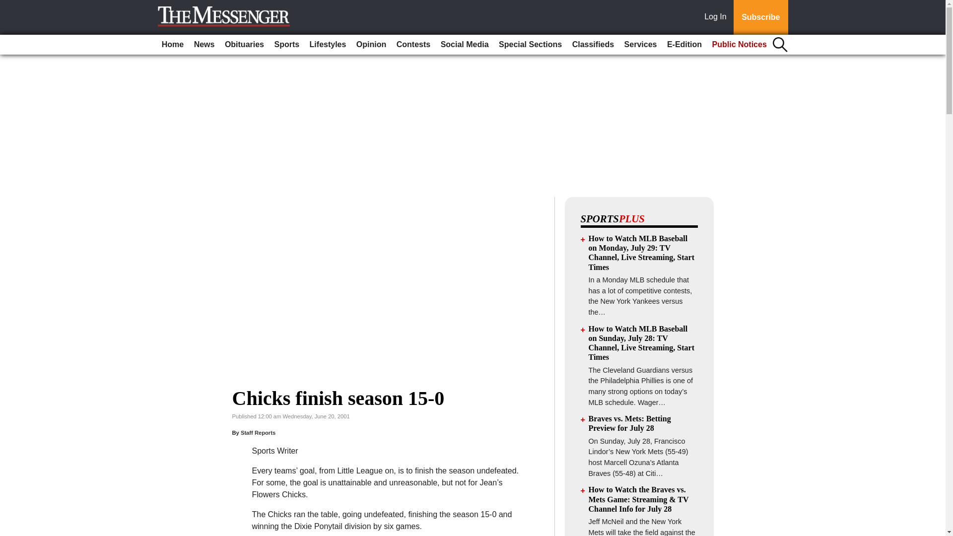 This screenshot has width=953, height=536. Describe the element at coordinates (717, 17) in the screenshot. I see `Log In` at that location.